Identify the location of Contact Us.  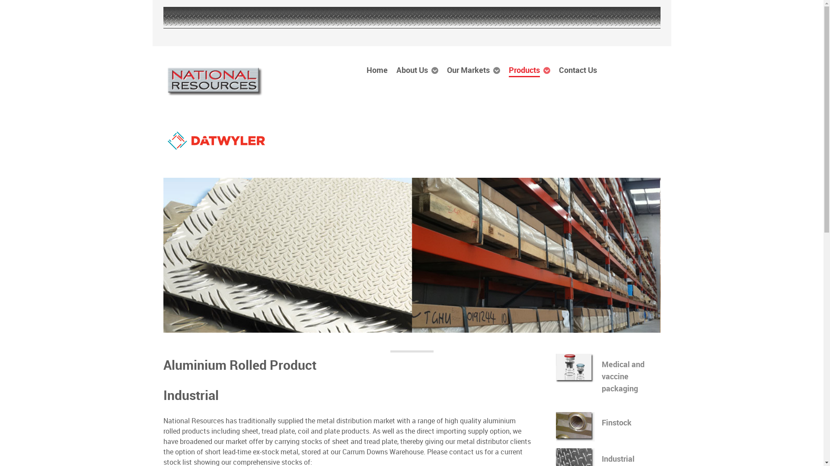
(578, 70).